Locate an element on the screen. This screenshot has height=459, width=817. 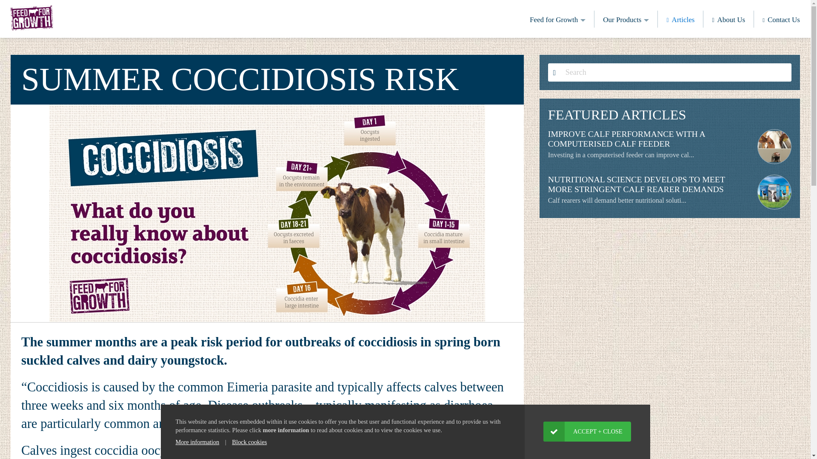
More information is located at coordinates (197, 442).